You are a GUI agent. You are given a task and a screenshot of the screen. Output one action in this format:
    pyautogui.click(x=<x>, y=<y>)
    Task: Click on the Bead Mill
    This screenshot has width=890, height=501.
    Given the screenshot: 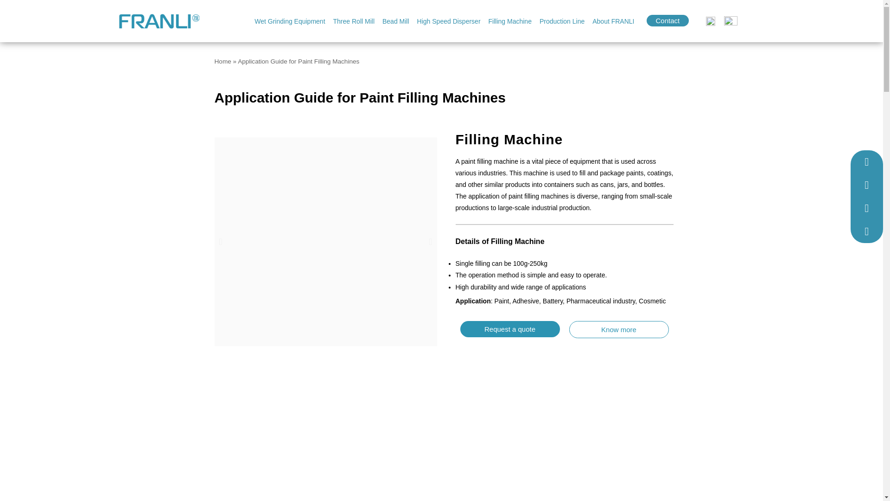 What is the action you would take?
    pyautogui.click(x=396, y=21)
    